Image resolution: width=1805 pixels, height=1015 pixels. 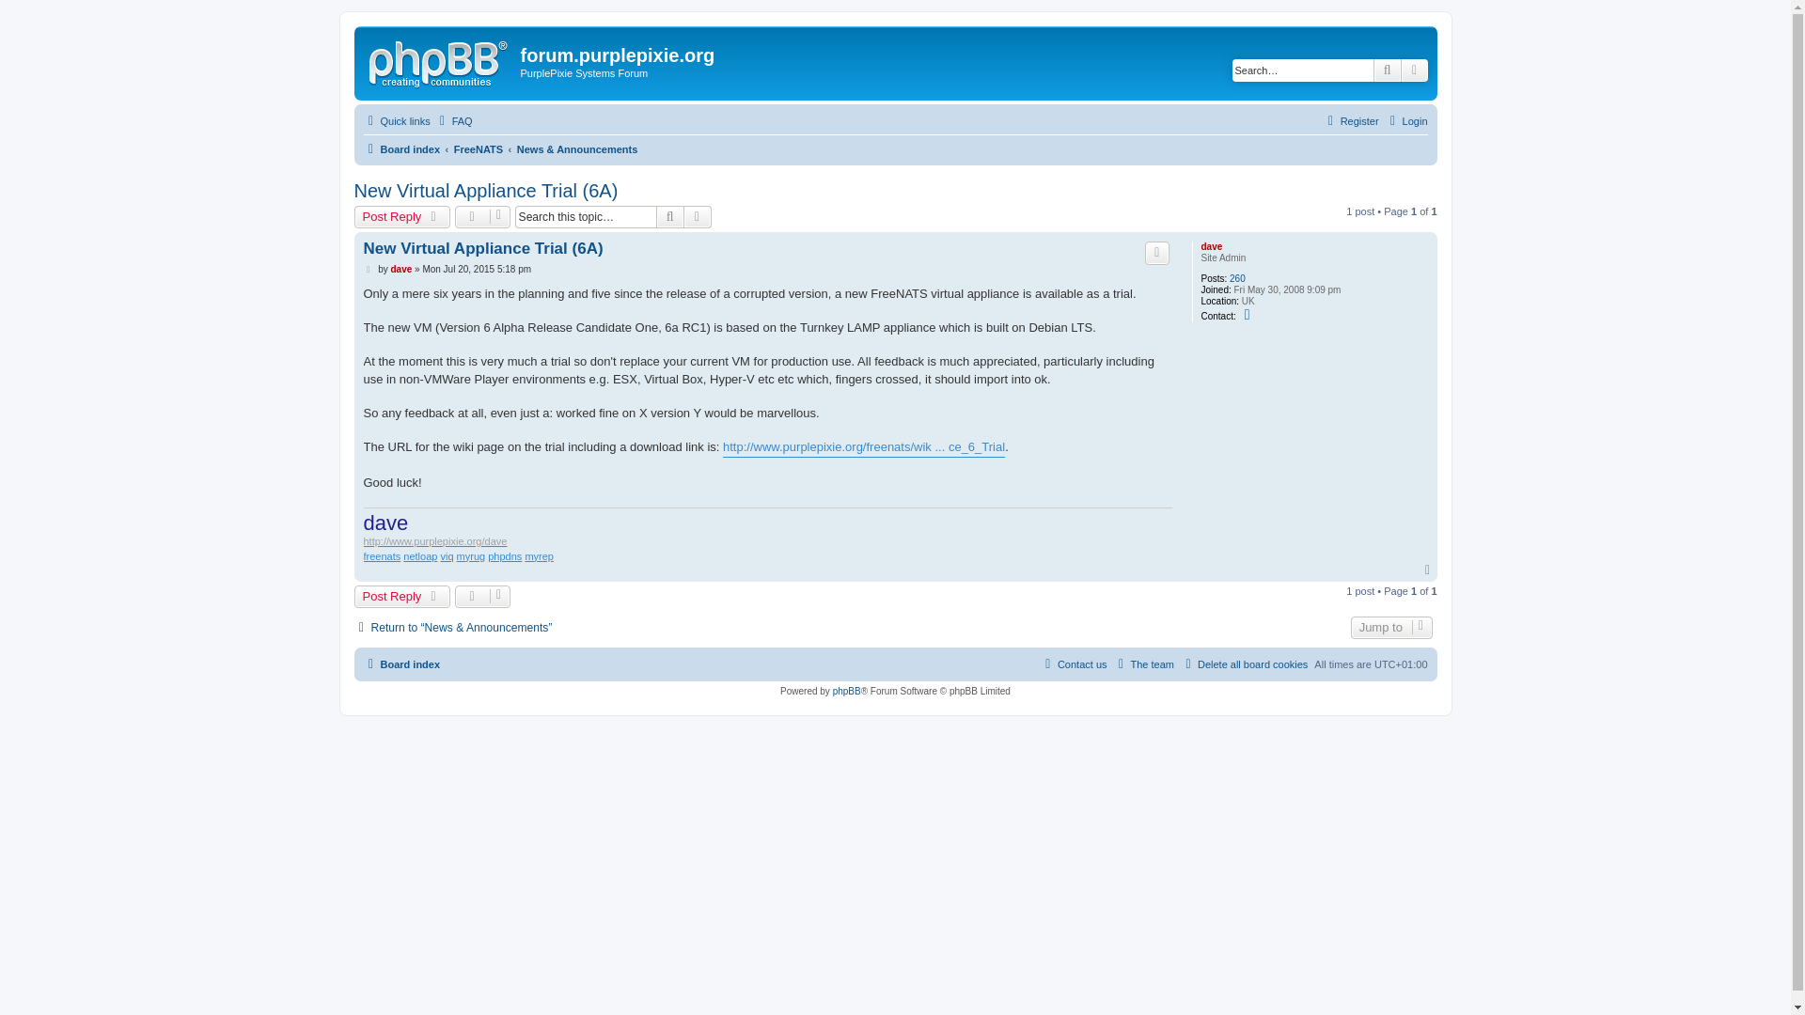 What do you see at coordinates (395, 120) in the screenshot?
I see `Quick links` at bounding box center [395, 120].